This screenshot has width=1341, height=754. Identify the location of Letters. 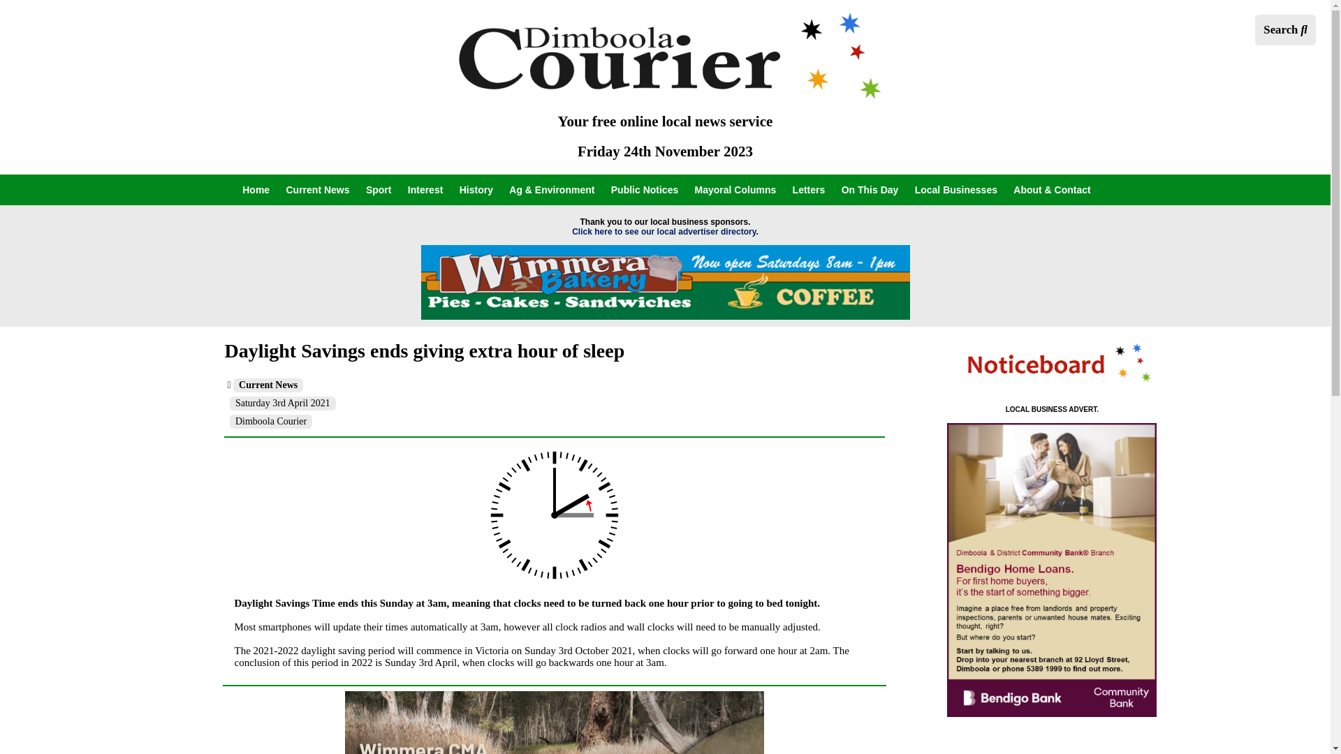
(809, 190).